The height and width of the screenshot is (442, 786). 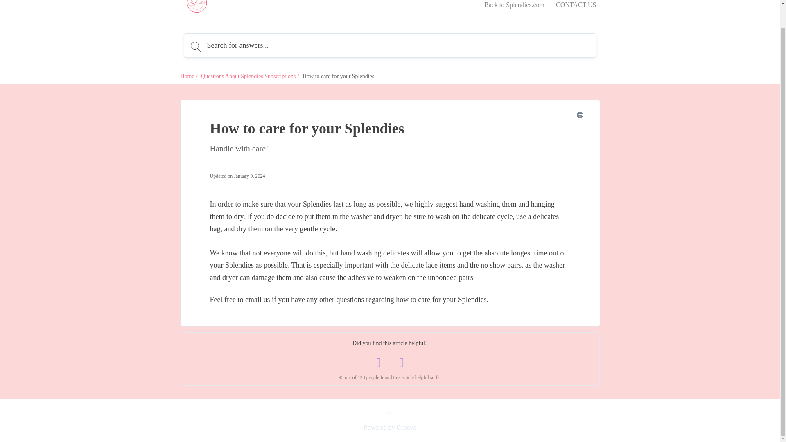 What do you see at coordinates (576, 5) in the screenshot?
I see `CONTACT US` at bounding box center [576, 5].